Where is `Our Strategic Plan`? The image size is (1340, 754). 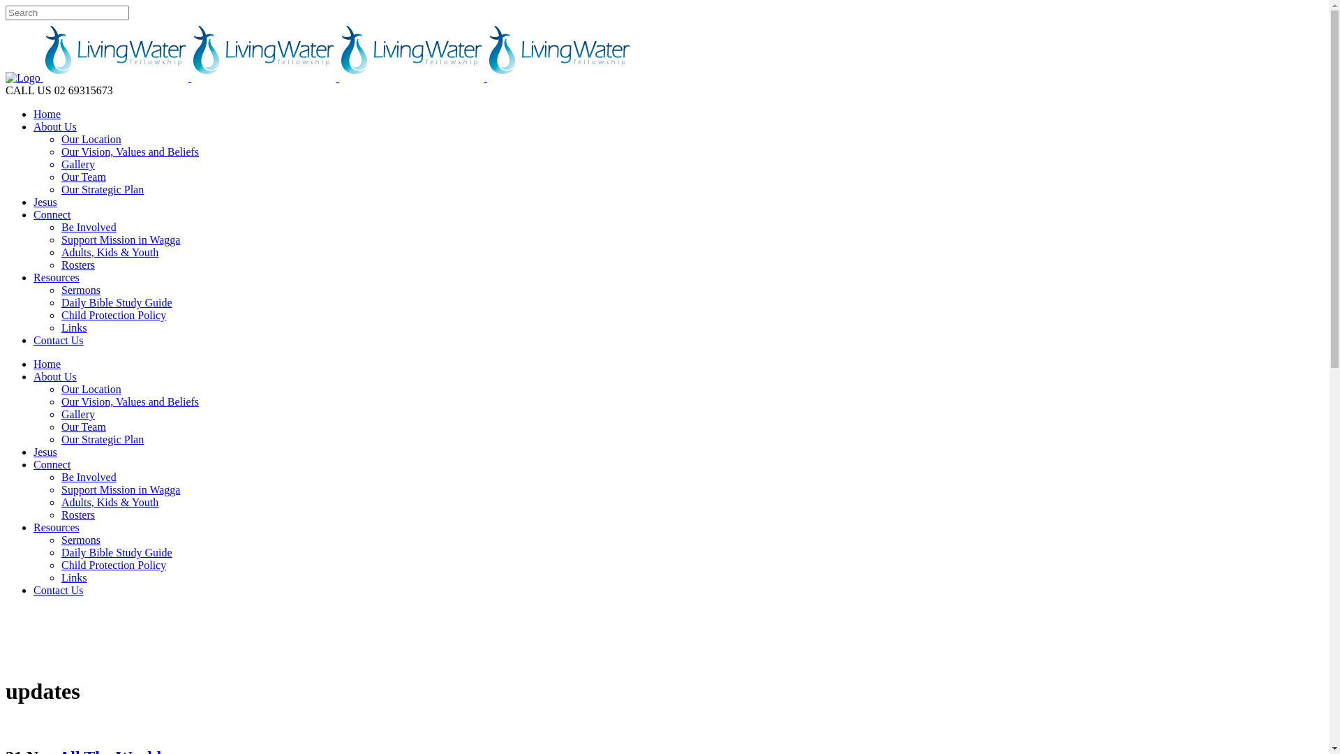 Our Strategic Plan is located at coordinates (103, 440).